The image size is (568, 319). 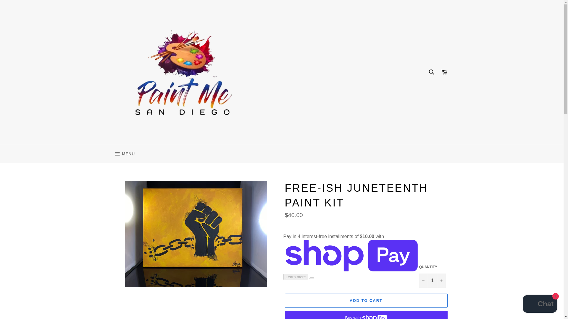 What do you see at coordinates (540, 305) in the screenshot?
I see `Shopify online store chat` at bounding box center [540, 305].